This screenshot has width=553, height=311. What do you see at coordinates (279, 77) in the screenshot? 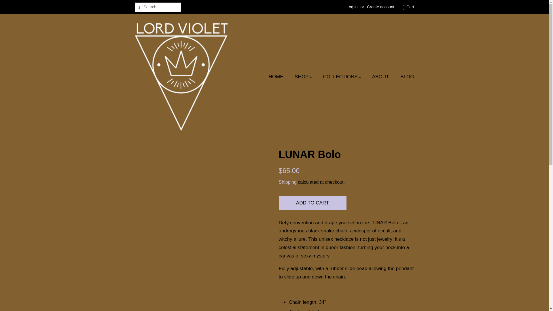
I see `HOME` at bounding box center [279, 77].